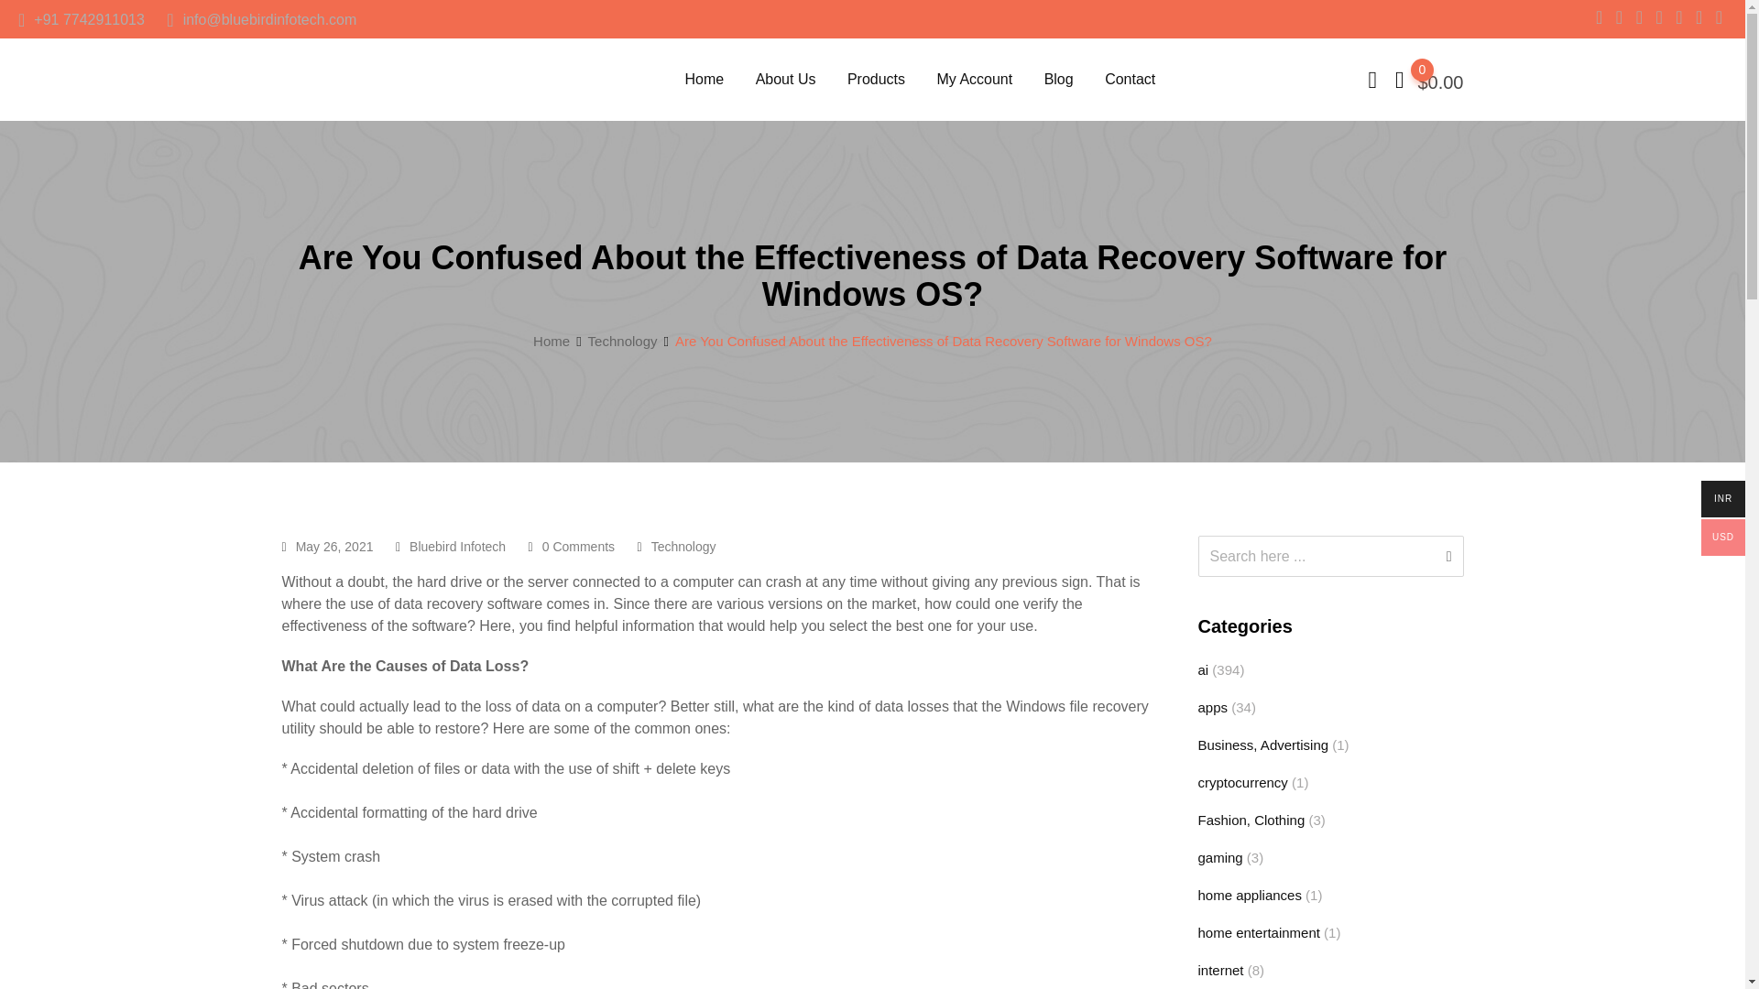  What do you see at coordinates (876, 79) in the screenshot?
I see `Products` at bounding box center [876, 79].